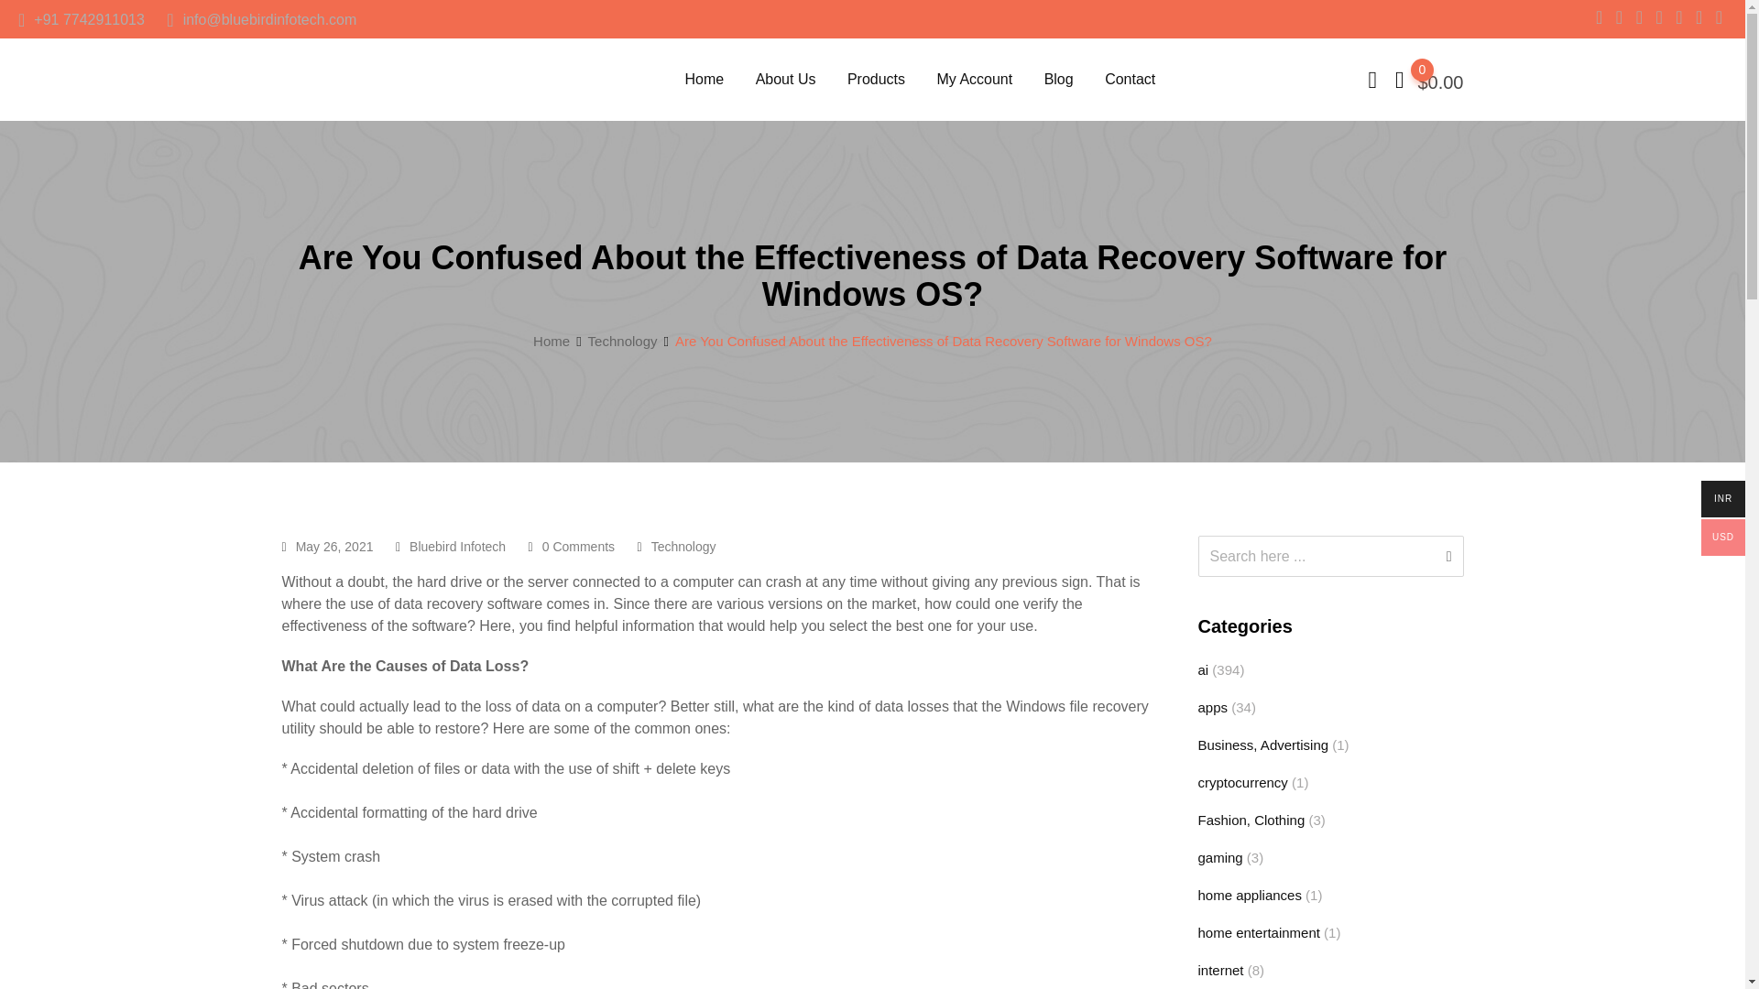  What do you see at coordinates (876, 79) in the screenshot?
I see `Products` at bounding box center [876, 79].